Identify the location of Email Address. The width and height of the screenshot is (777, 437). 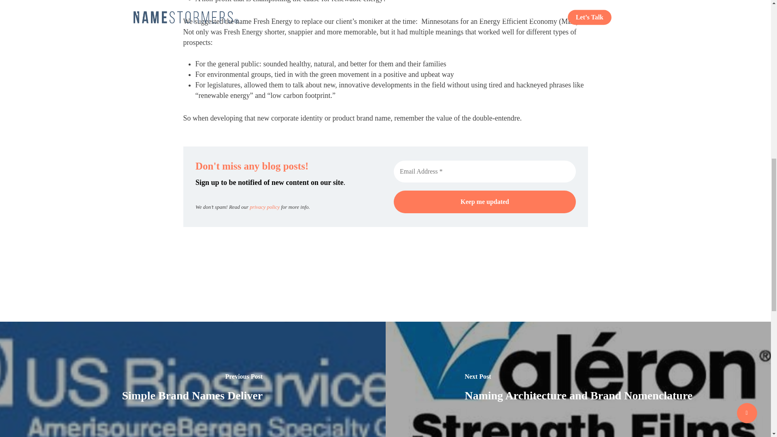
(484, 171).